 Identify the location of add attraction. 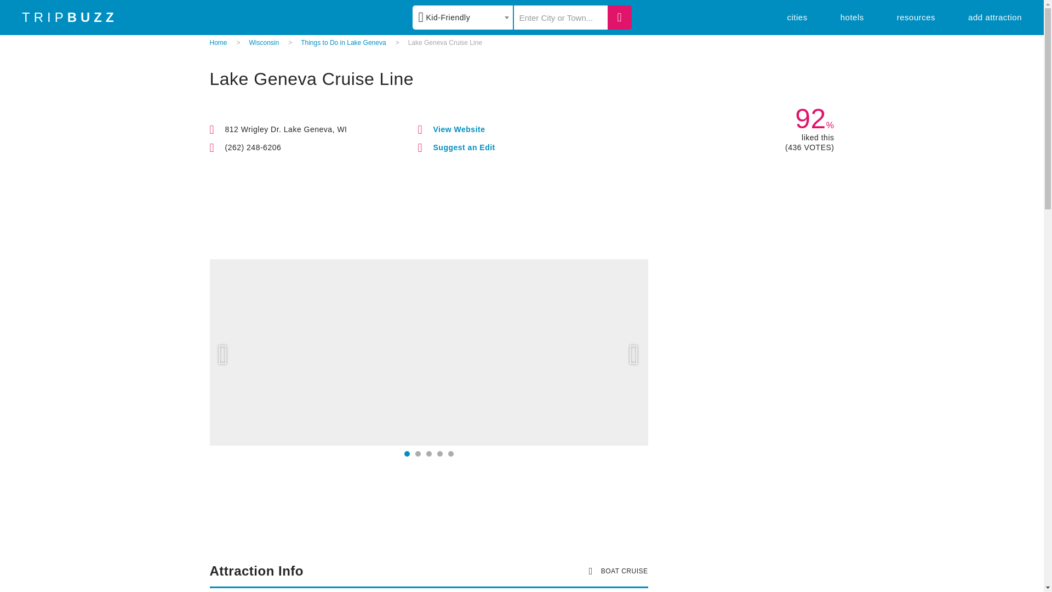
(994, 16).